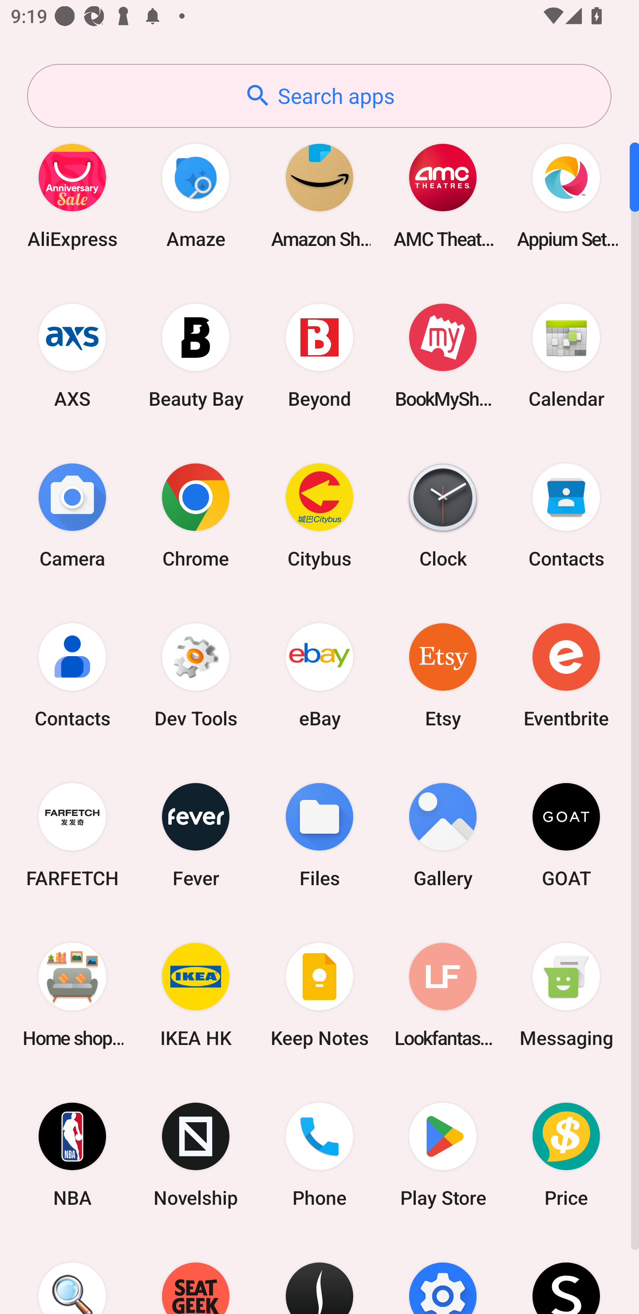 This screenshot has width=639, height=1314. I want to click on Amazon Shopping, so click(319, 195).